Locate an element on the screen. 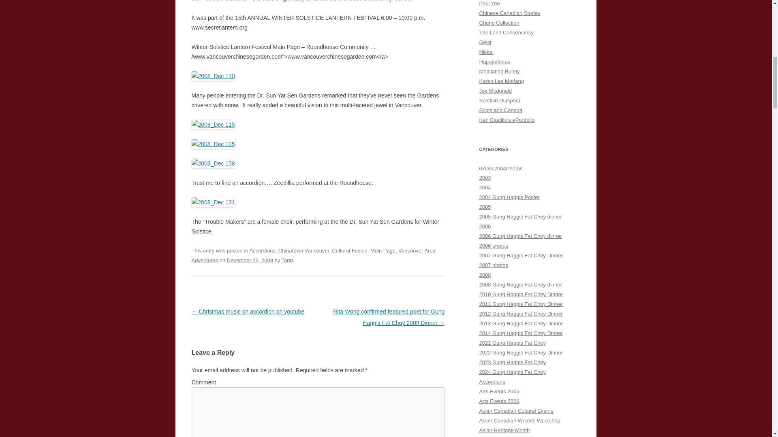  Todd is located at coordinates (287, 261).